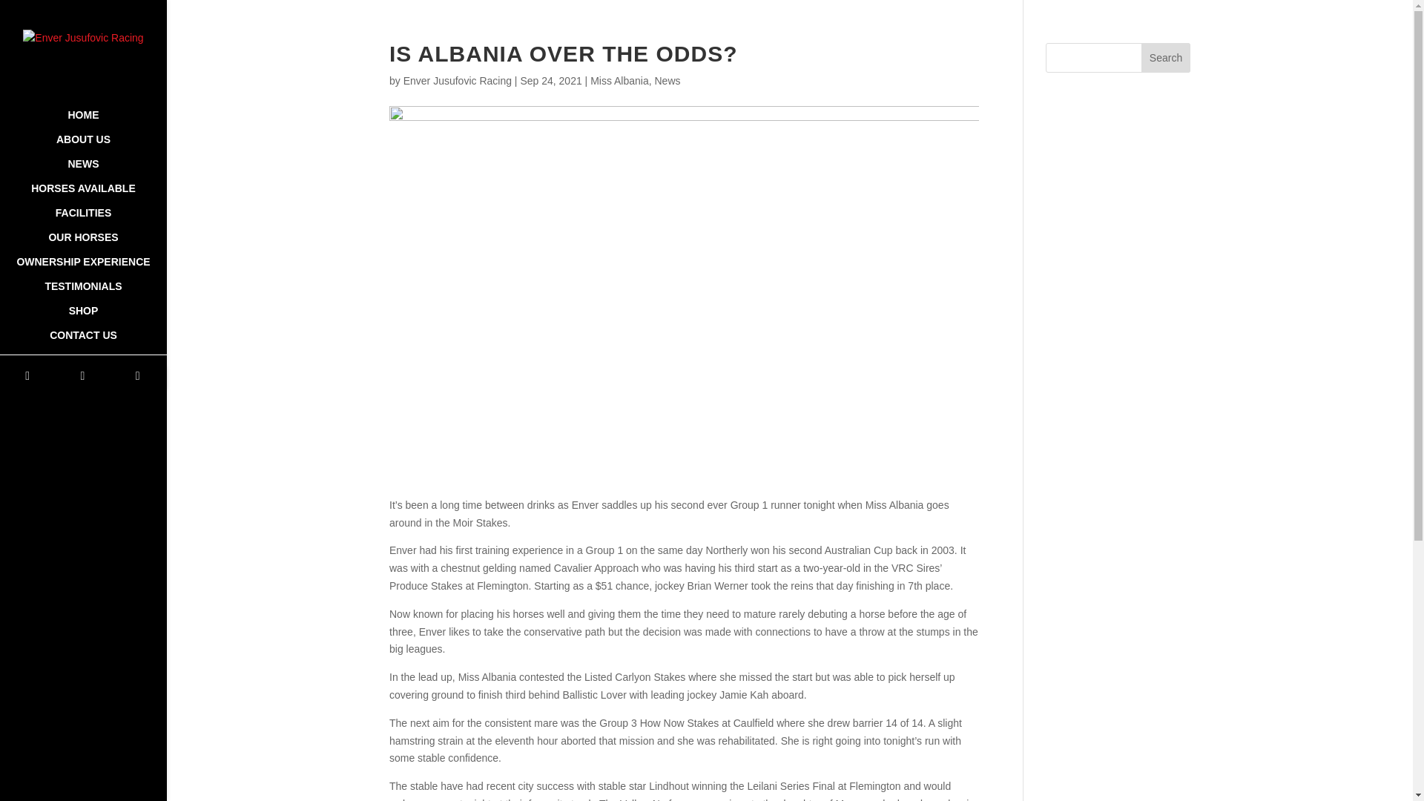  Describe the element at coordinates (82, 376) in the screenshot. I see `TWITTER` at that location.